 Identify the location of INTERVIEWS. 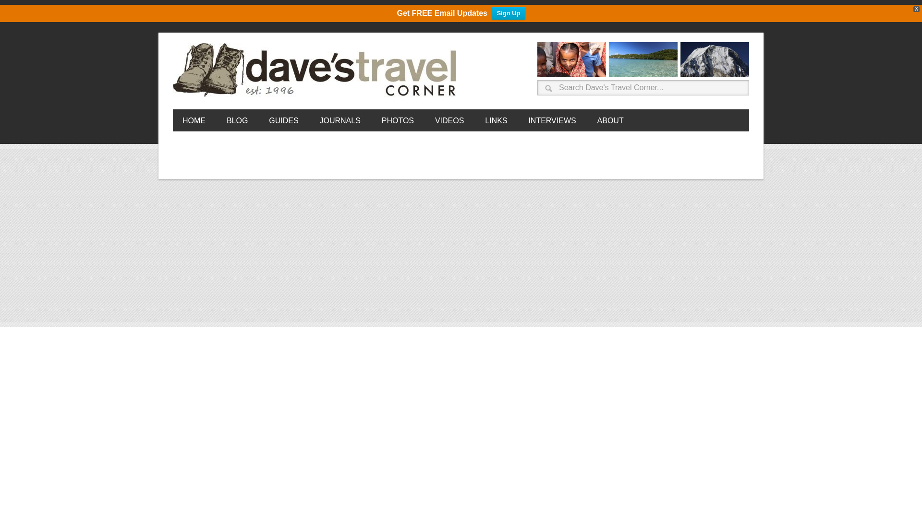
(552, 120).